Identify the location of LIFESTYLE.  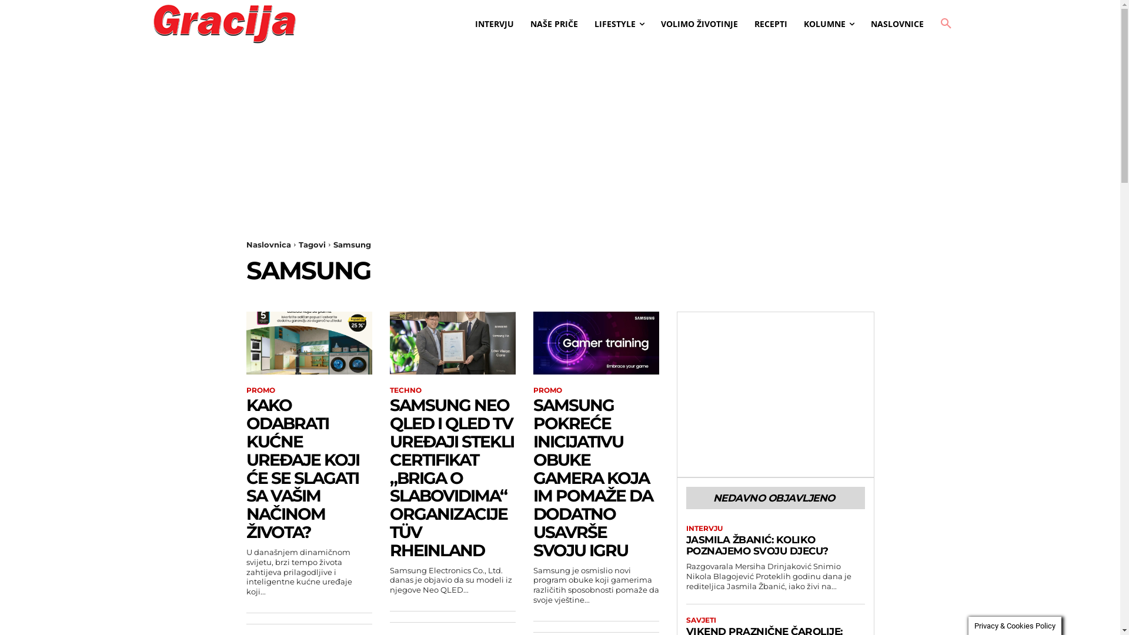
(620, 24).